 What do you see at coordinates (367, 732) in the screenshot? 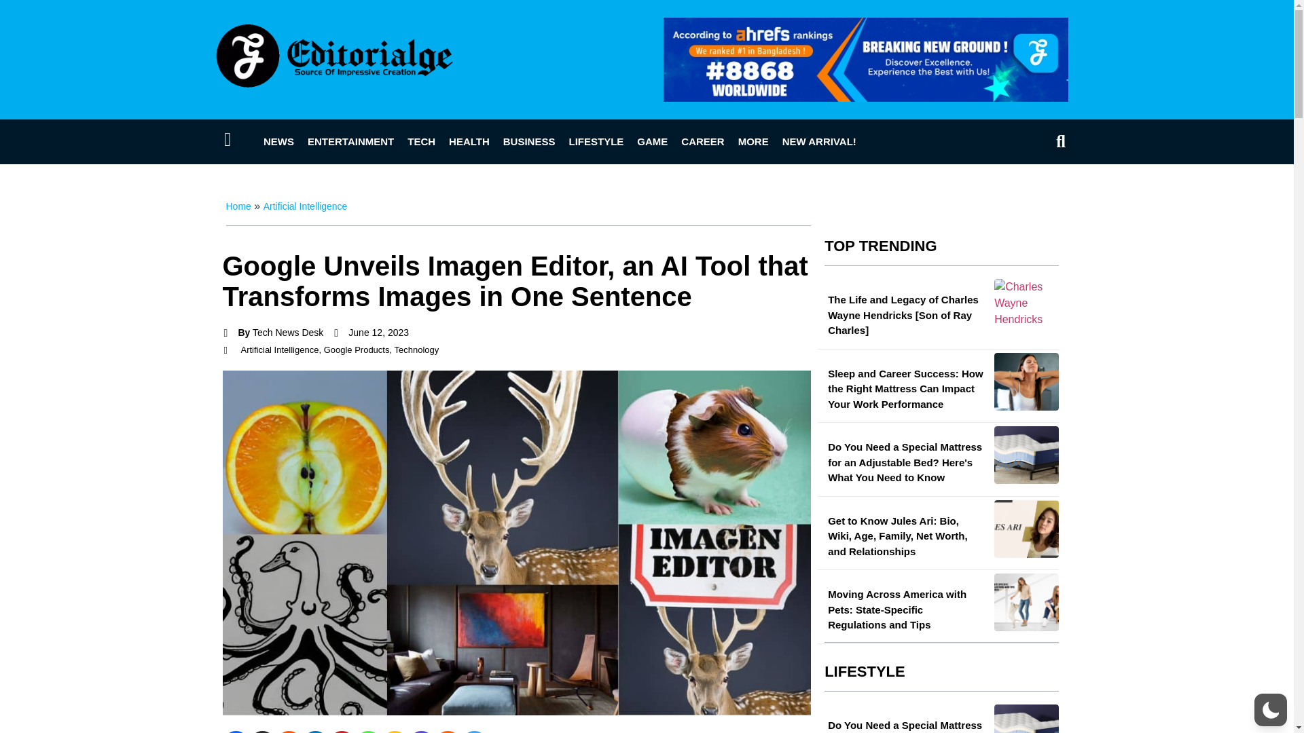
I see `Whatsapp` at bounding box center [367, 732].